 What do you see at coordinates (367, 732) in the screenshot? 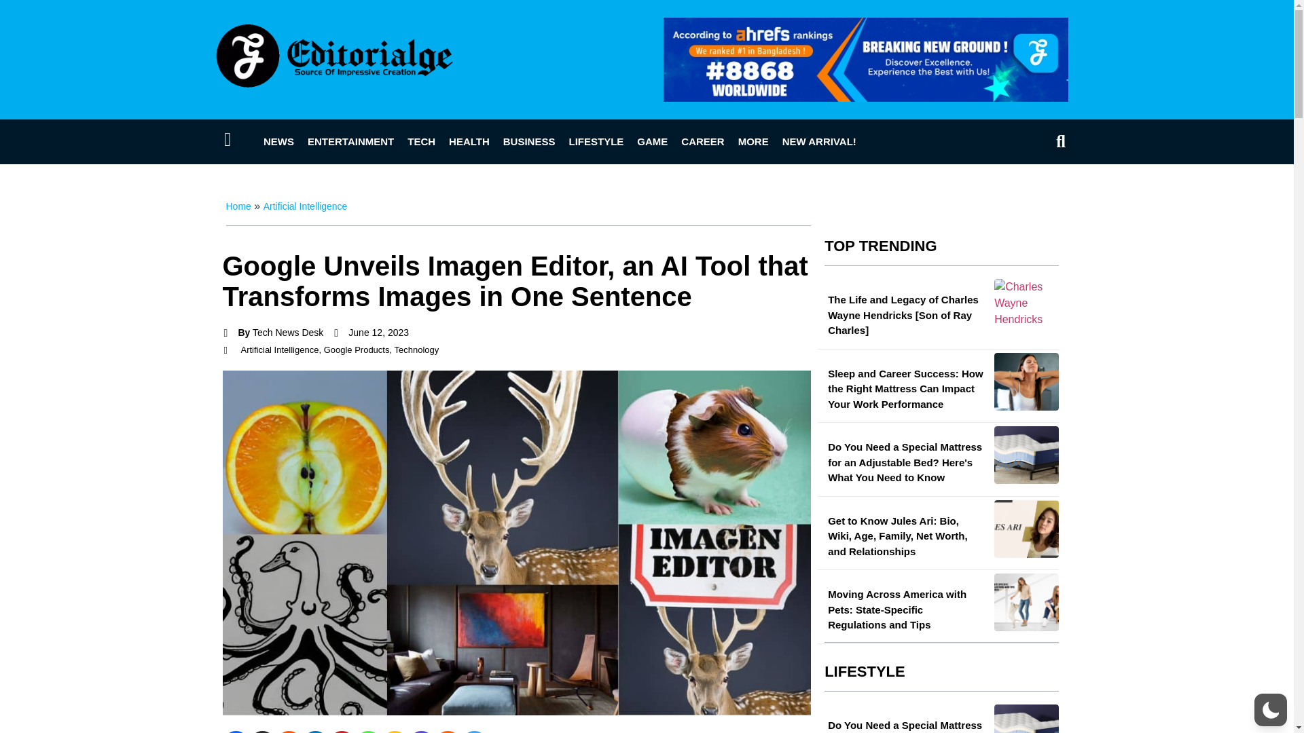
I see `Whatsapp` at bounding box center [367, 732].